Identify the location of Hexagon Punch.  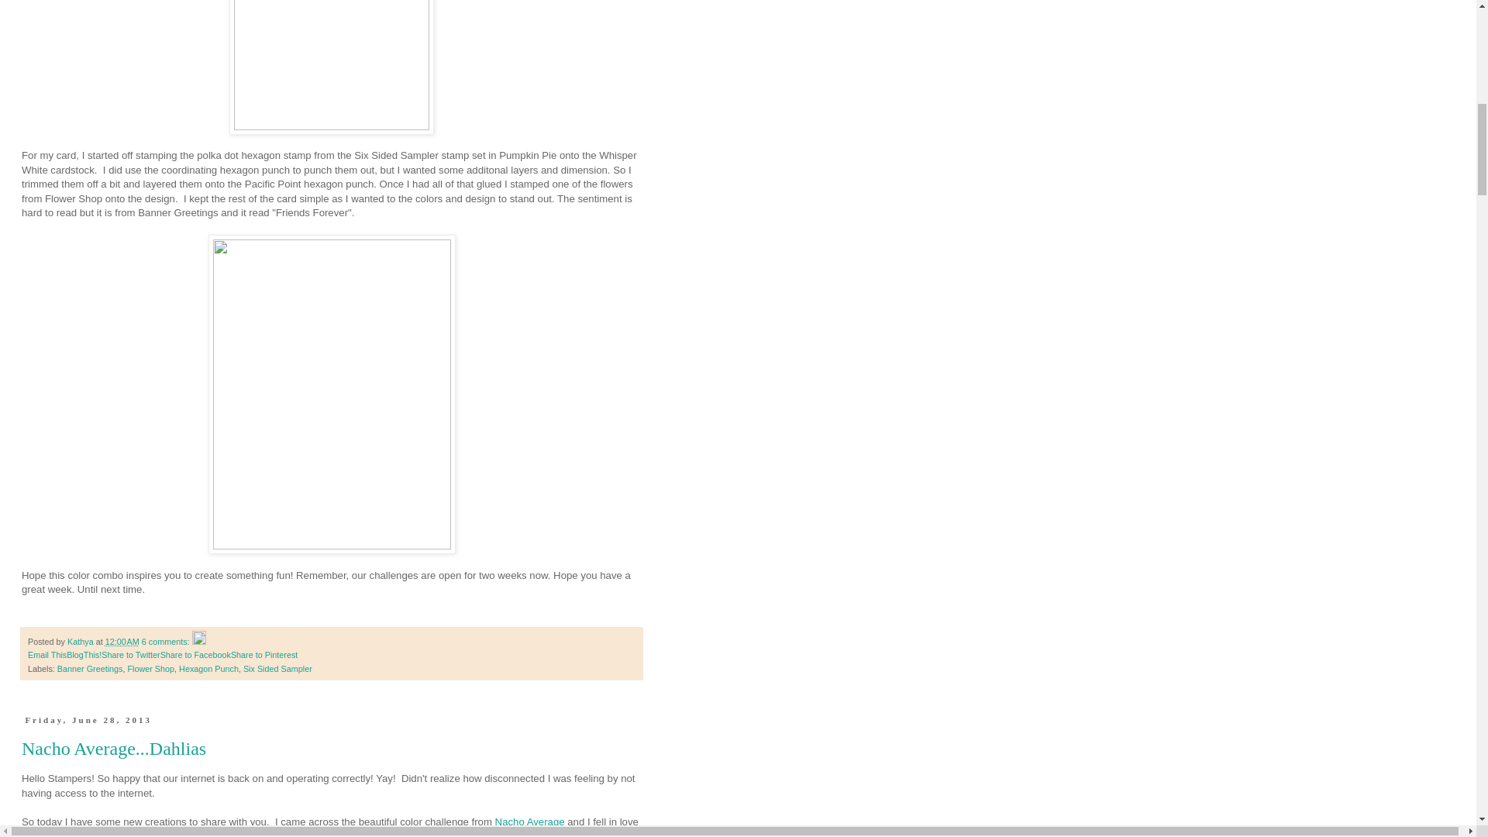
(208, 669).